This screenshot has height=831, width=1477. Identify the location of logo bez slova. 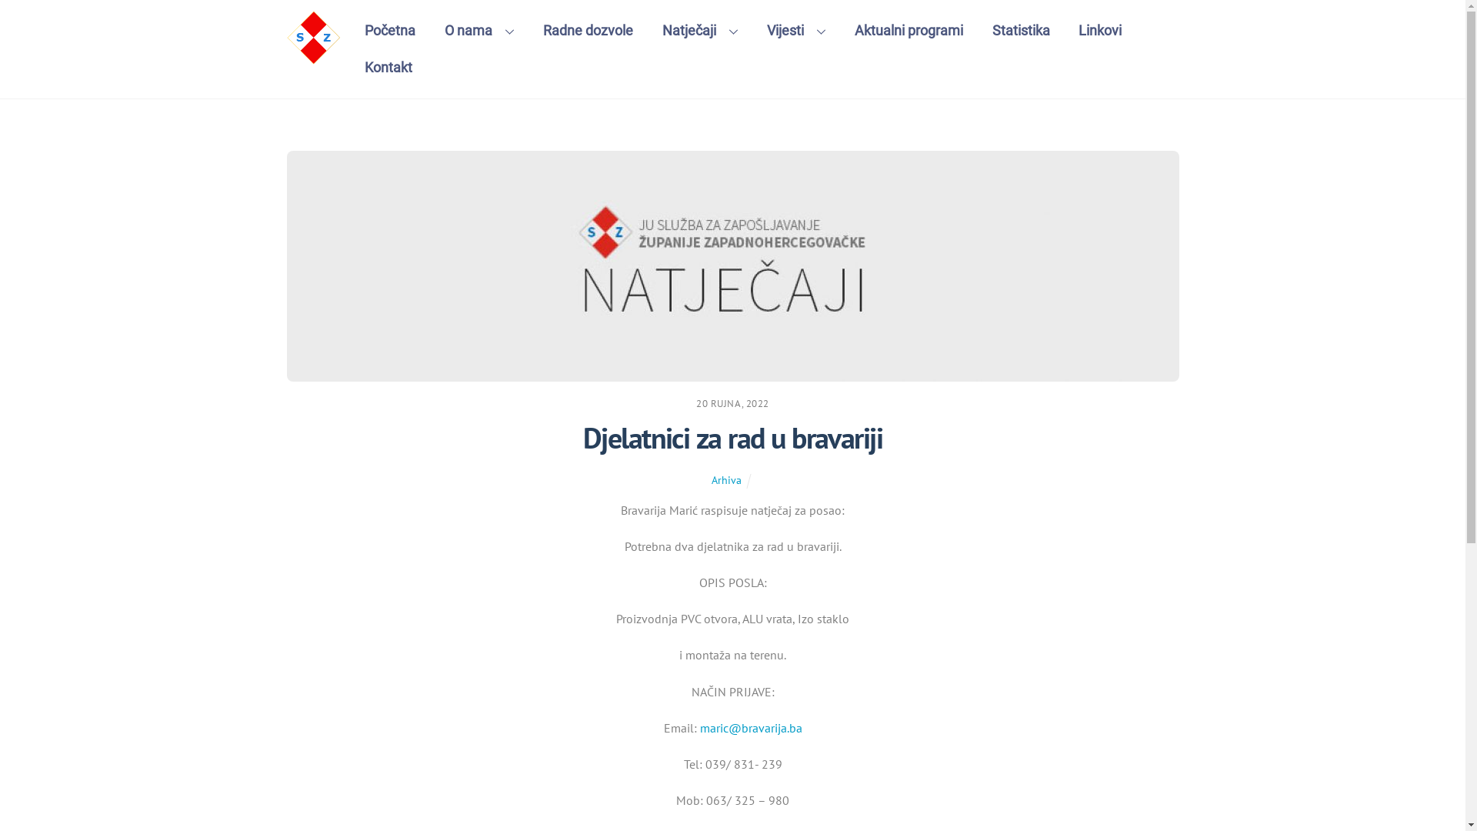
(313, 38).